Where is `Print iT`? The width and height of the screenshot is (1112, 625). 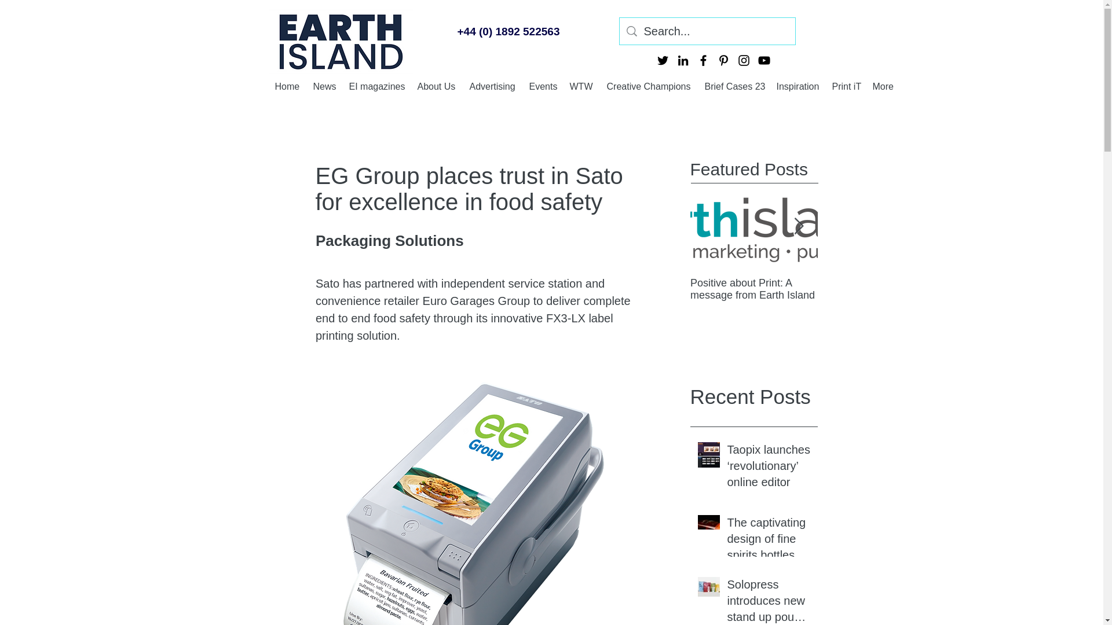
Print iT is located at coordinates (846, 86).